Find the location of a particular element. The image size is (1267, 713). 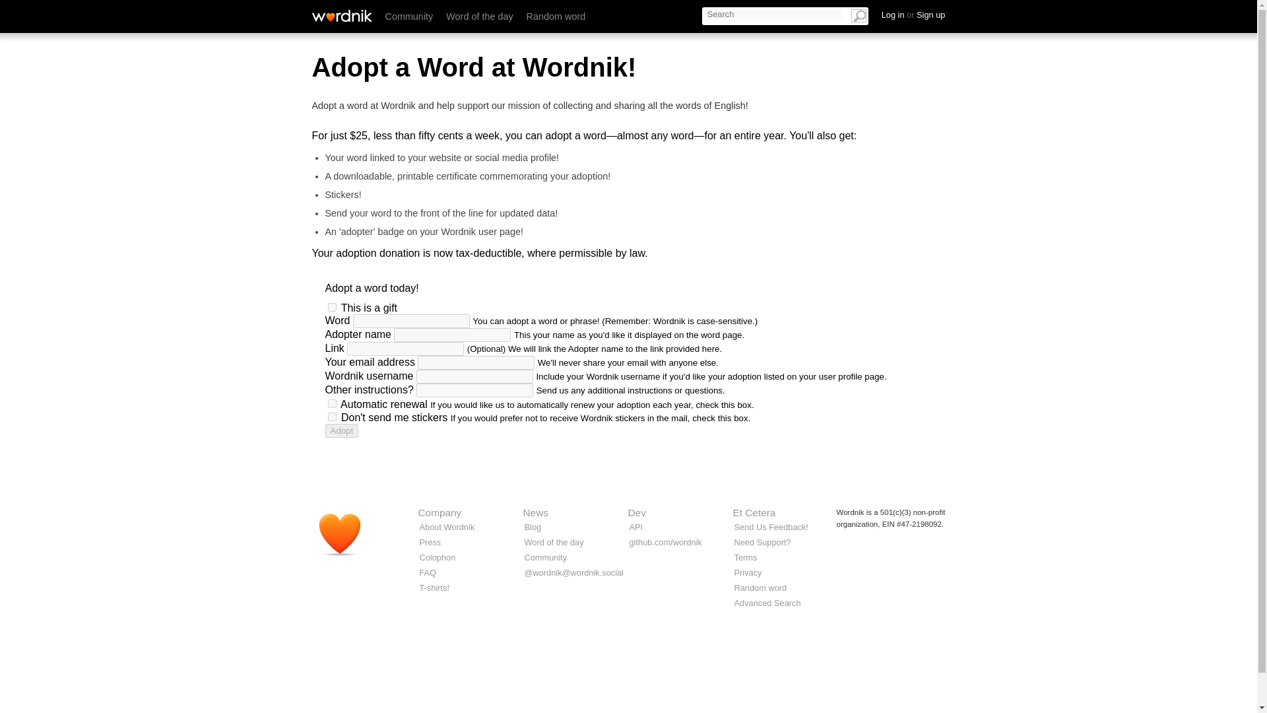

Advanced Search is located at coordinates (767, 603).